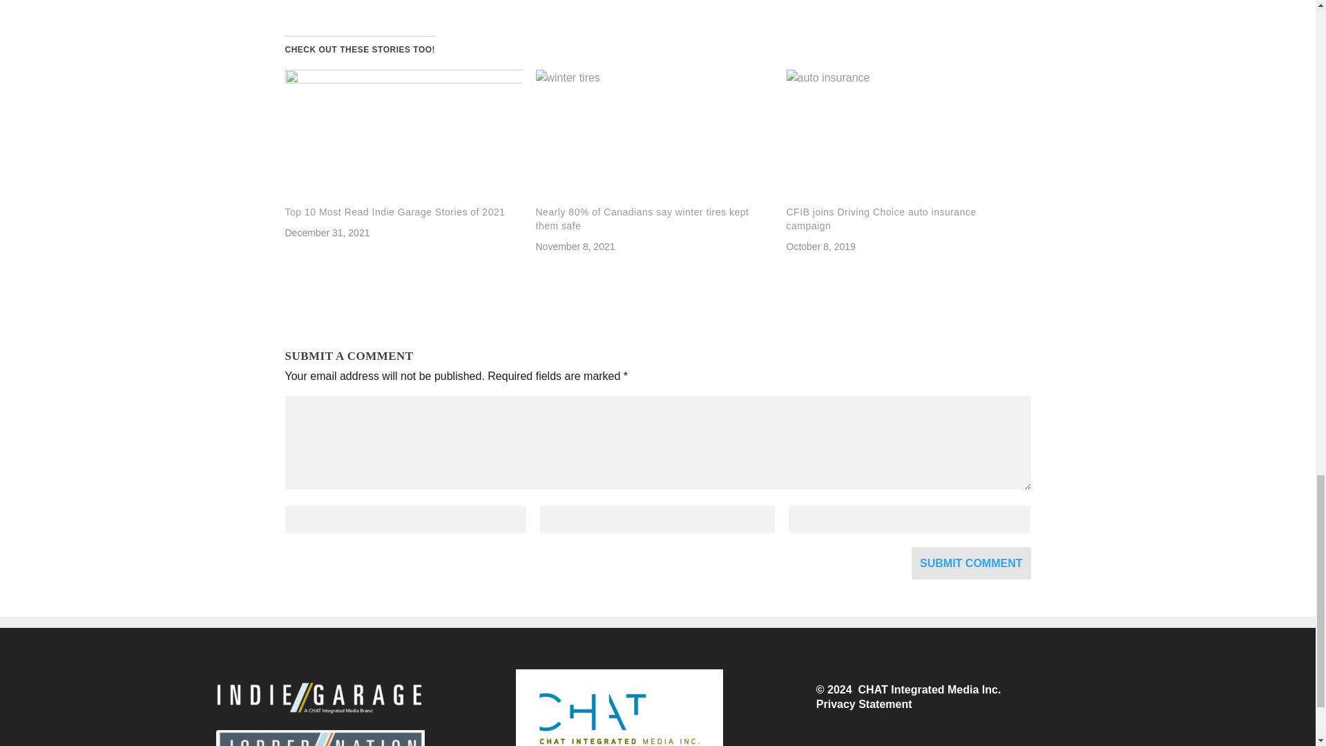 Image resolution: width=1326 pixels, height=746 pixels. I want to click on 3rd party ad content, so click(388, 2).